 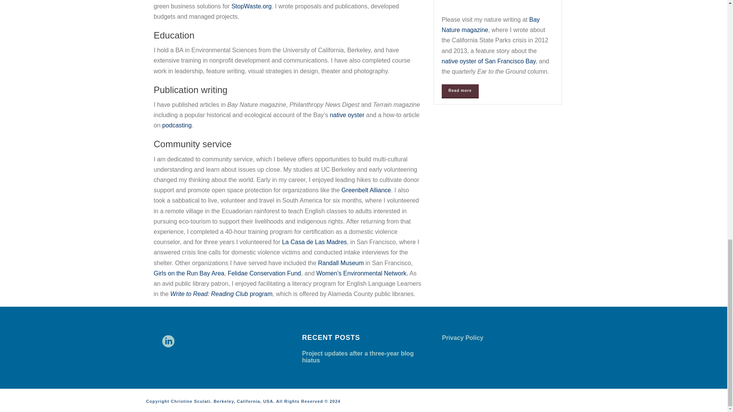 I want to click on Read more, so click(x=460, y=91).